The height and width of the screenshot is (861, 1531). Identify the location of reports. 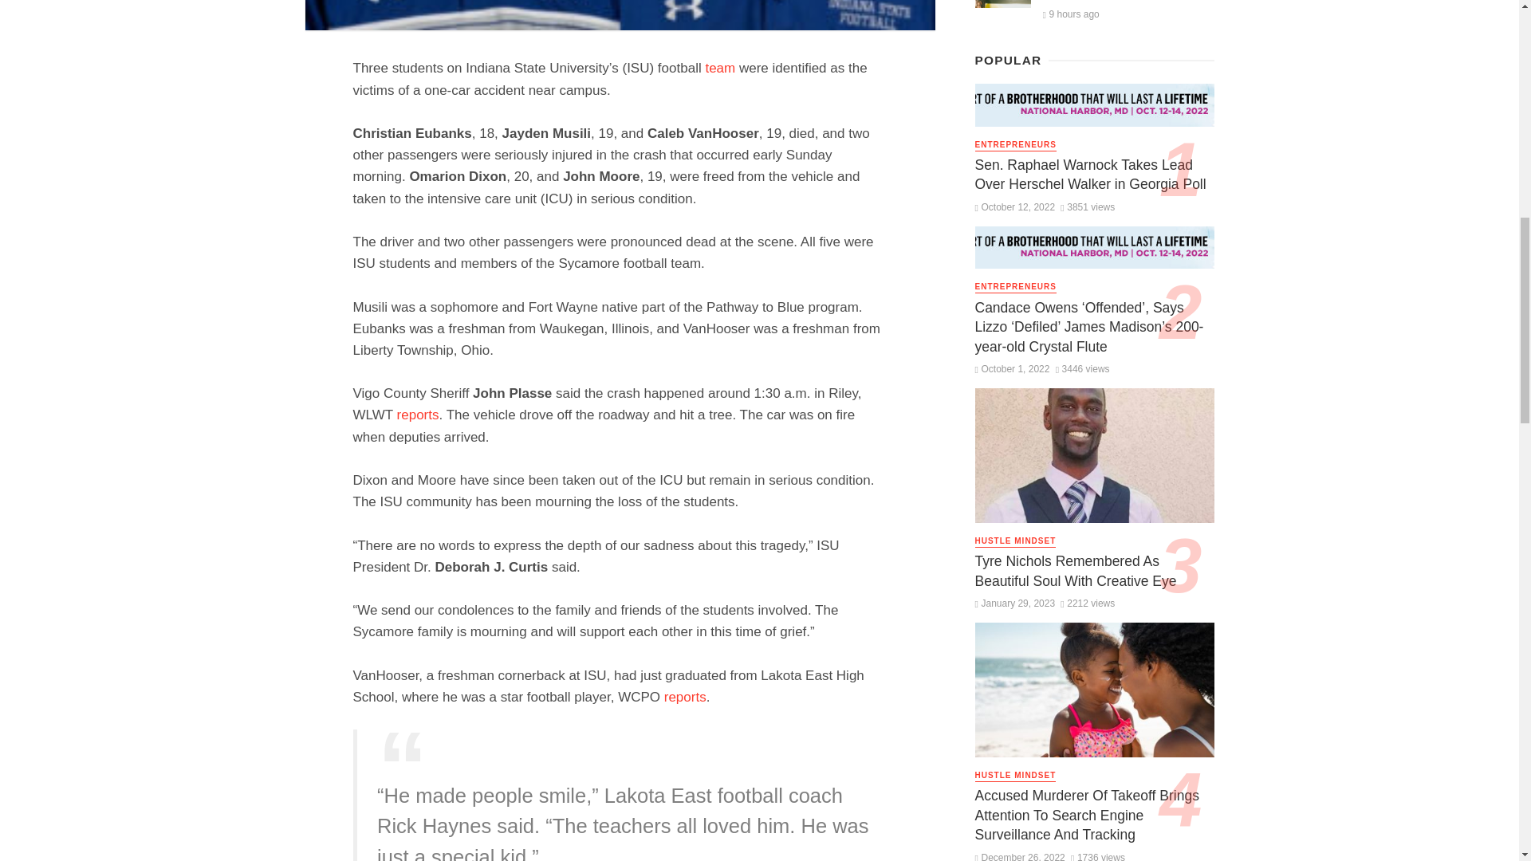
(418, 415).